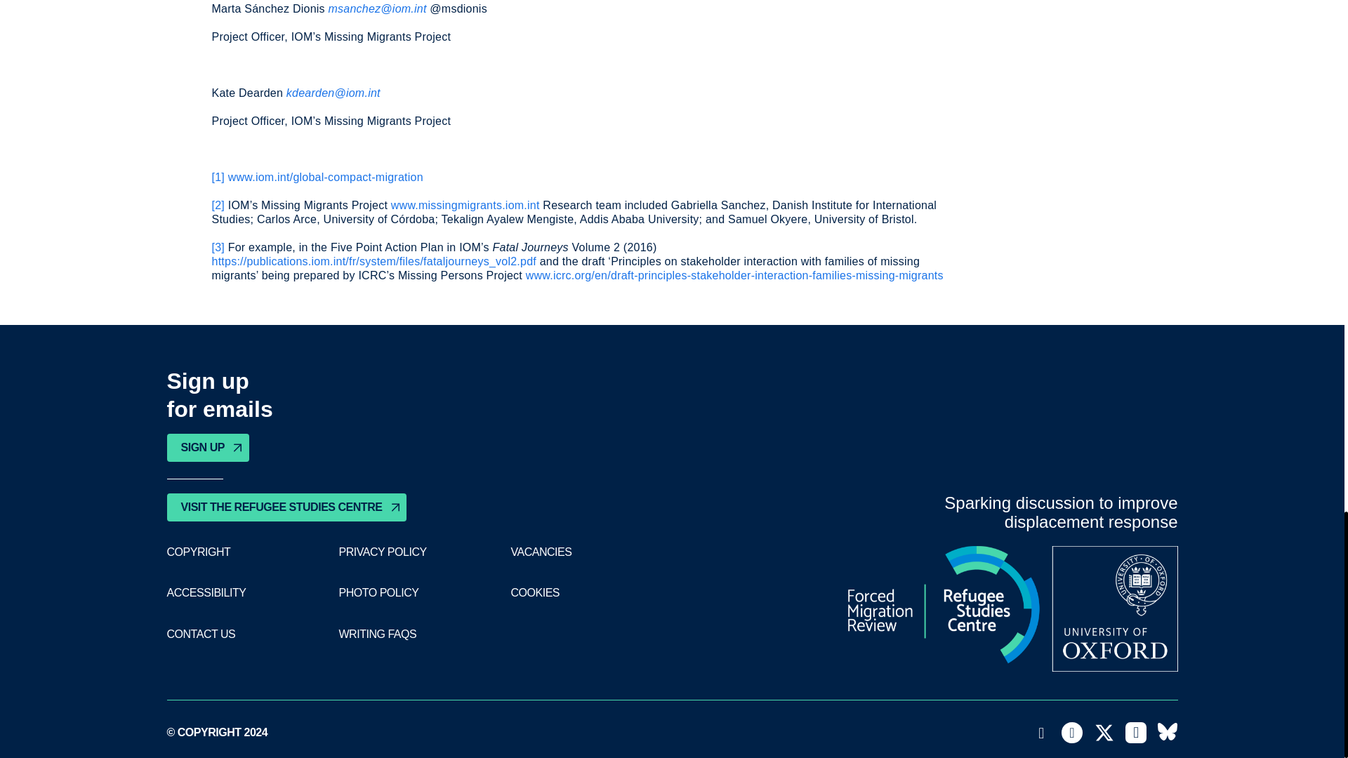 Image resolution: width=1348 pixels, height=758 pixels. Describe the element at coordinates (377, 634) in the screenshot. I see `WRITING FAQS` at that location.